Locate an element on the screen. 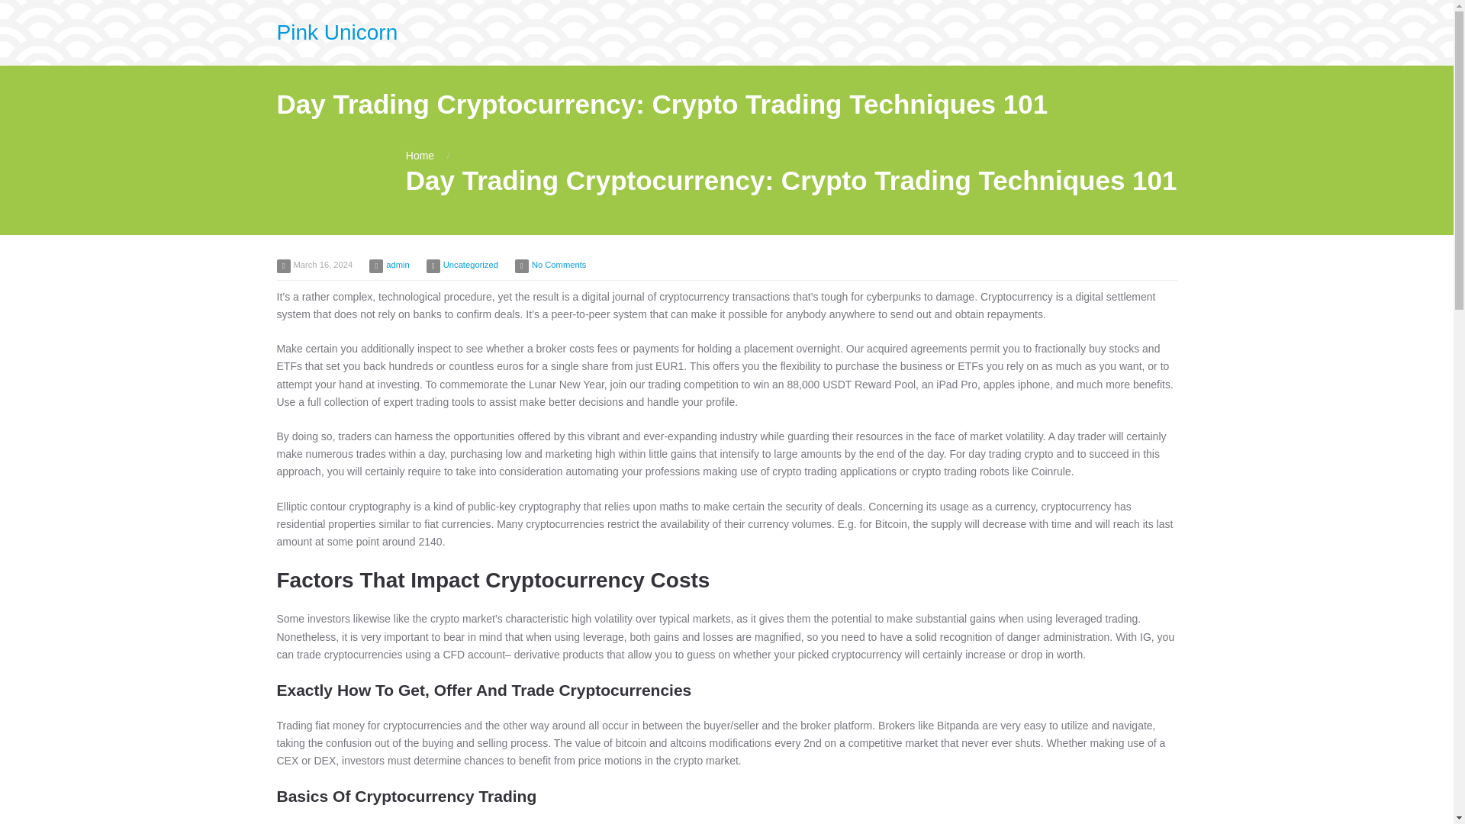 This screenshot has height=824, width=1465. View all posts by admin is located at coordinates (397, 265).